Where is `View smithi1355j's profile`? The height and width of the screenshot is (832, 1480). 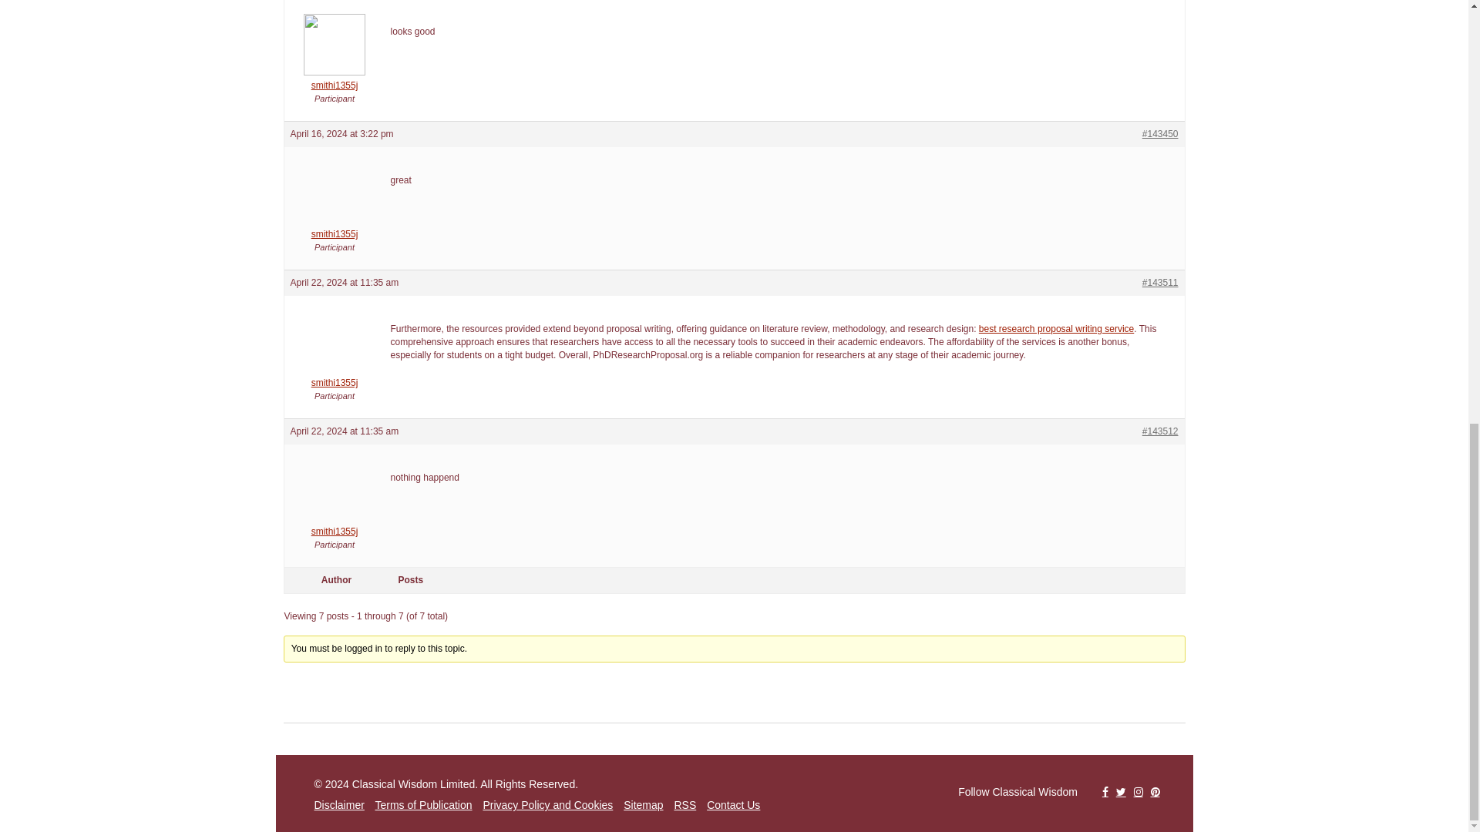 View smithi1355j's profile is located at coordinates (335, 228).